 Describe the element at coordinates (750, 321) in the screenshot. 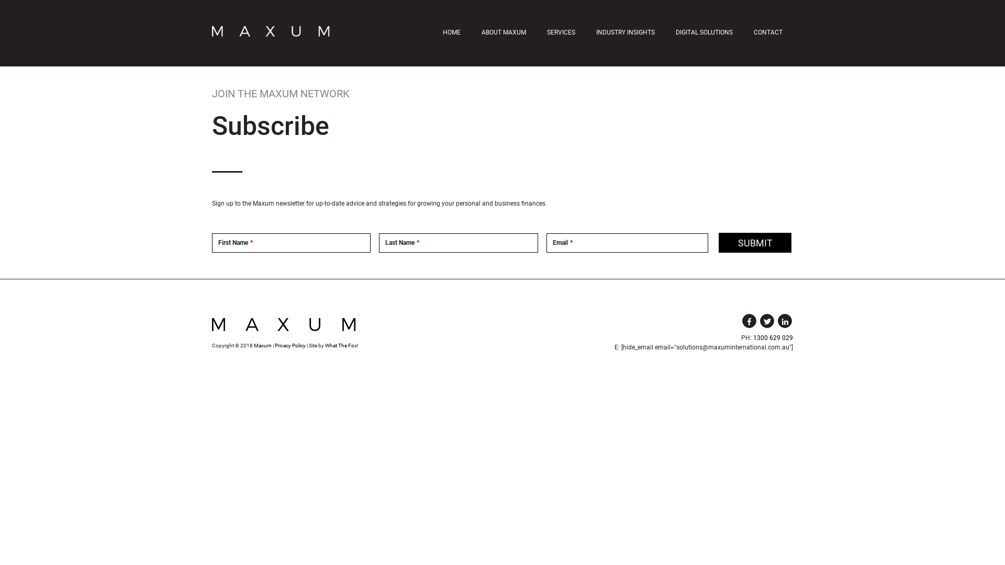

I see `Maxum International on Facebook` at that location.